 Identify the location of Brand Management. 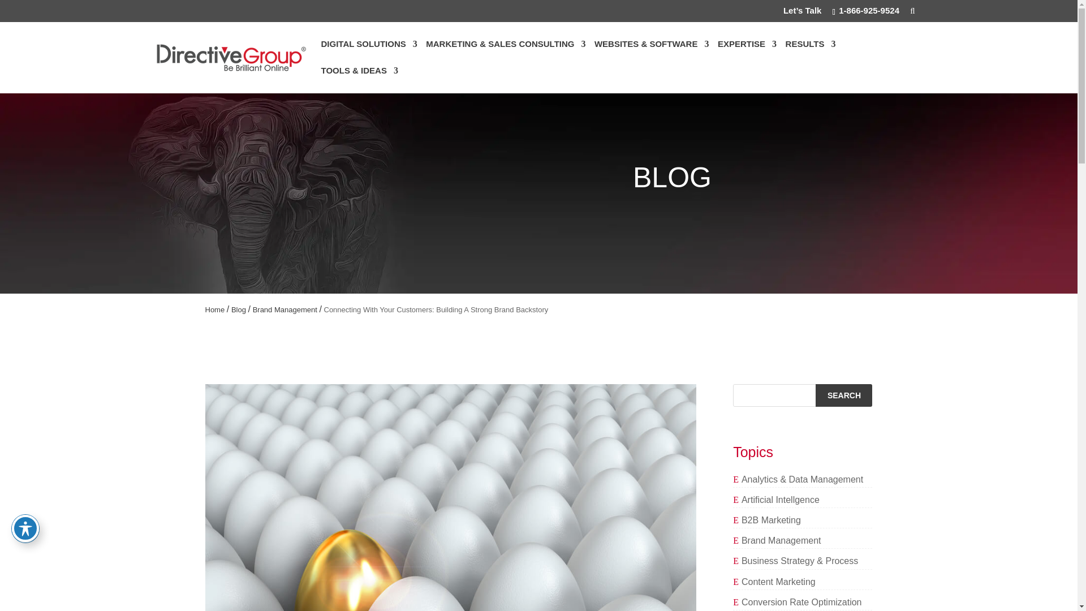
(285, 310).